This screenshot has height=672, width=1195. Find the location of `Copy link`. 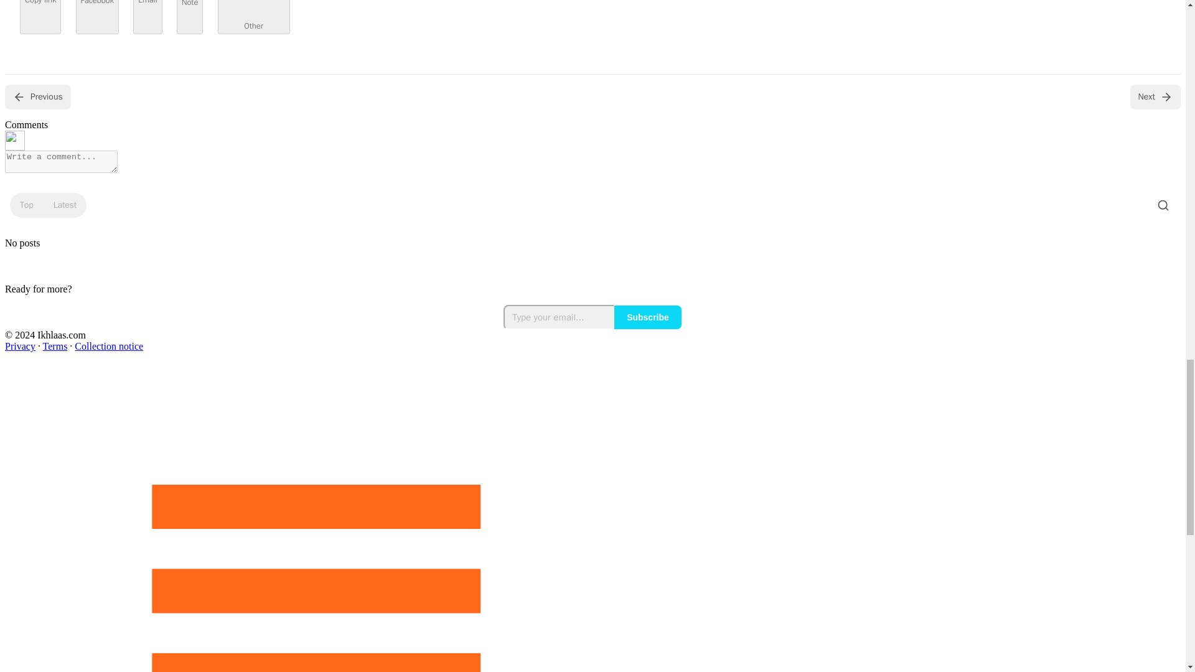

Copy link is located at coordinates (40, 17).